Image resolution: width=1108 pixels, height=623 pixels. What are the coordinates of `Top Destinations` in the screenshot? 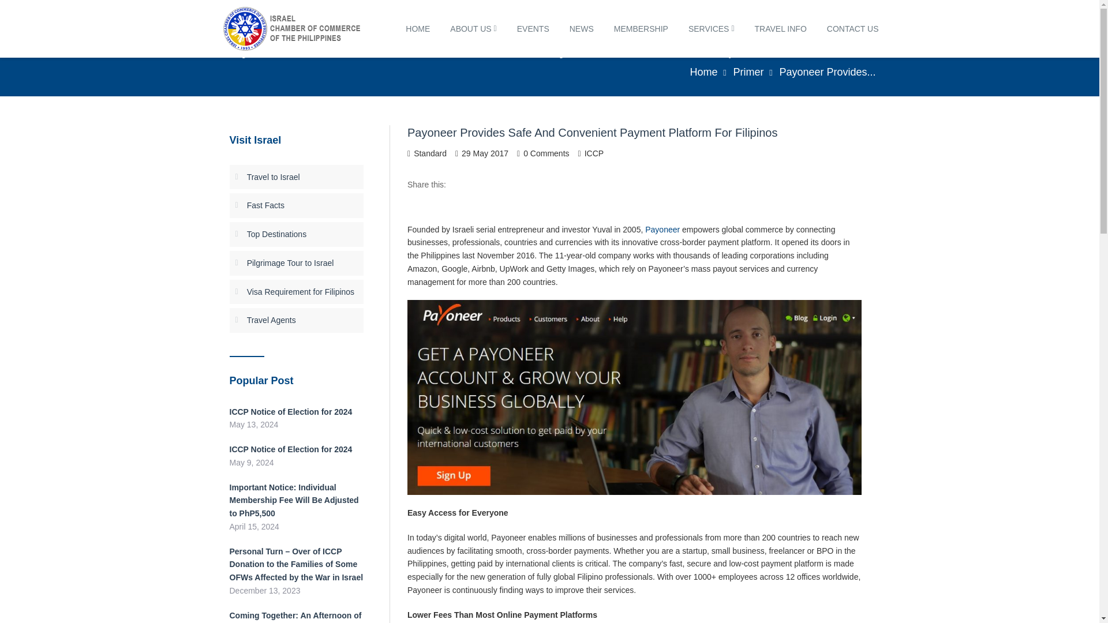 It's located at (277, 234).